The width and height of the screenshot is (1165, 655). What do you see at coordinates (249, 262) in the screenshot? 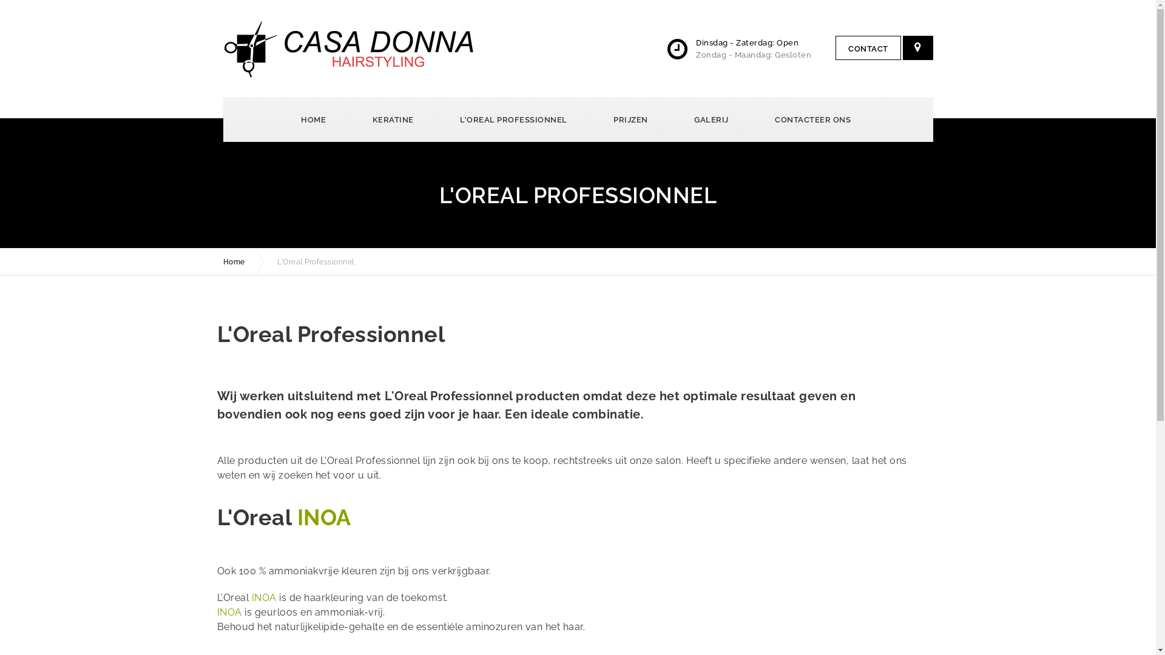
I see `Home` at bounding box center [249, 262].